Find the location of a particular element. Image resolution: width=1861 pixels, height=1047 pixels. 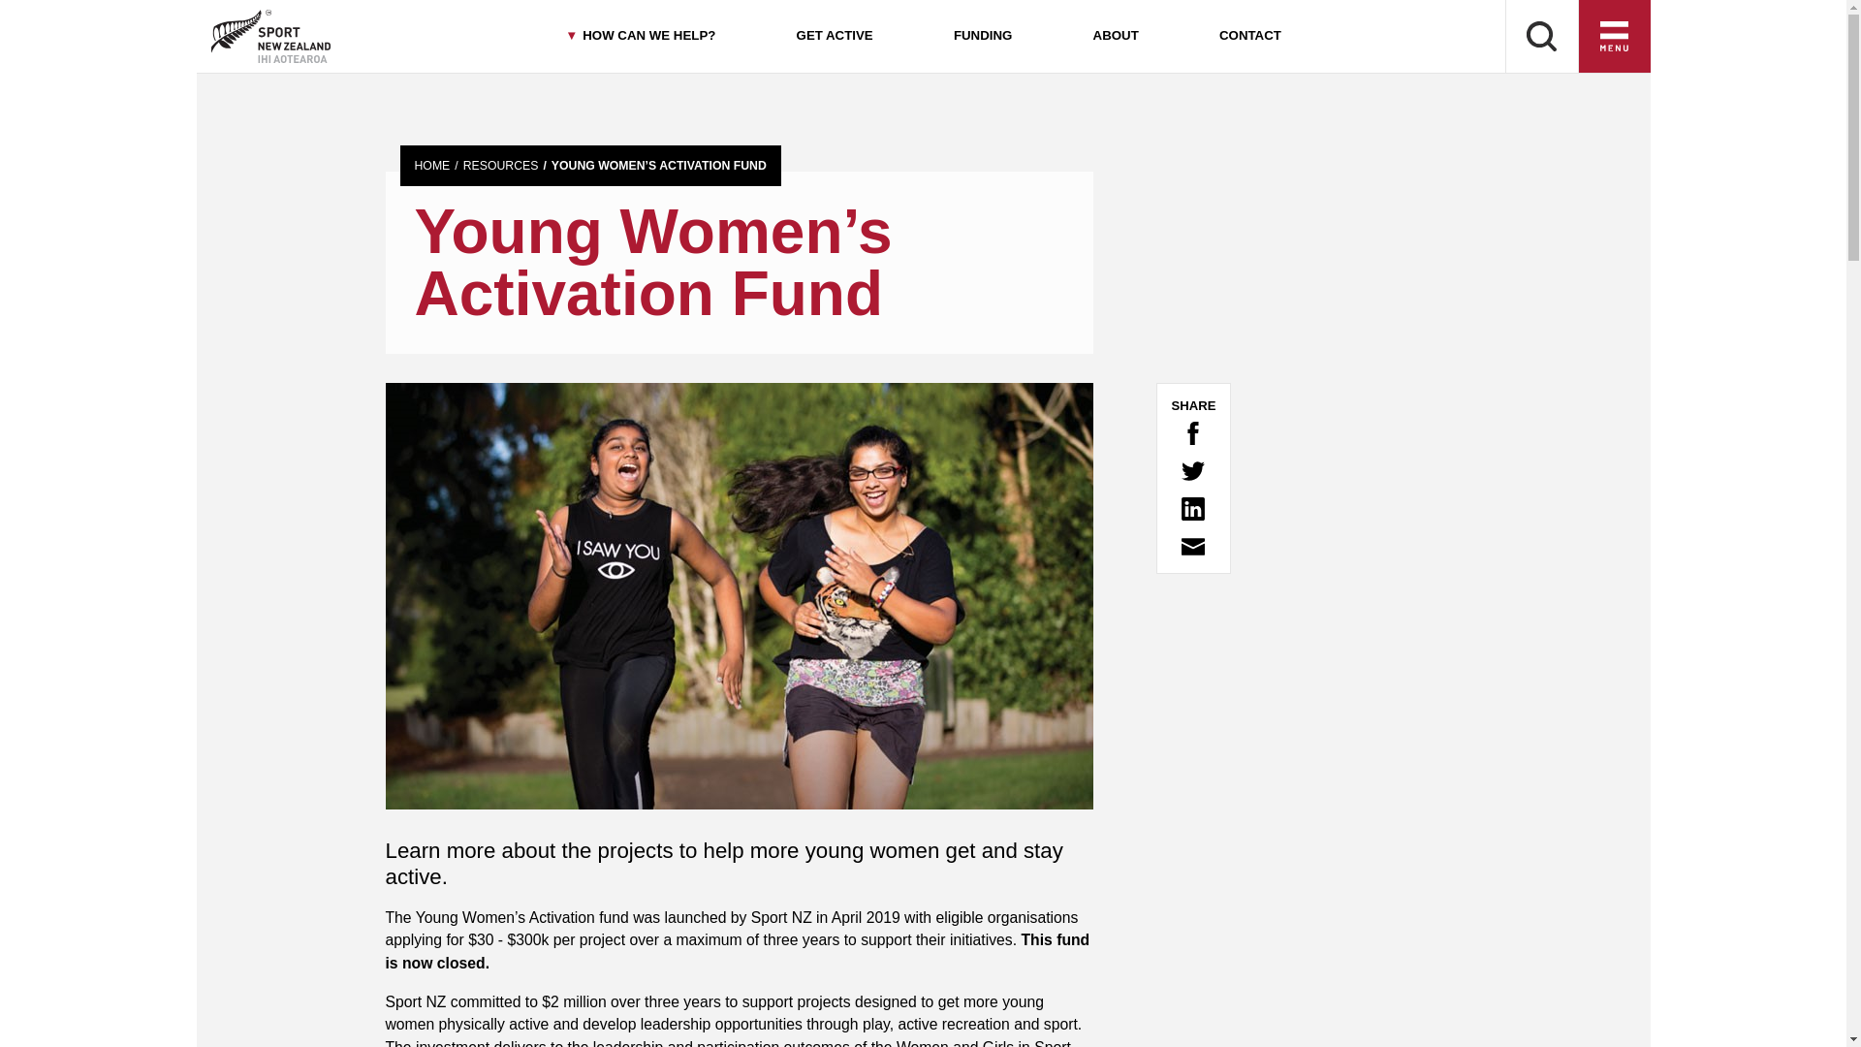

FUNDING is located at coordinates (983, 37).